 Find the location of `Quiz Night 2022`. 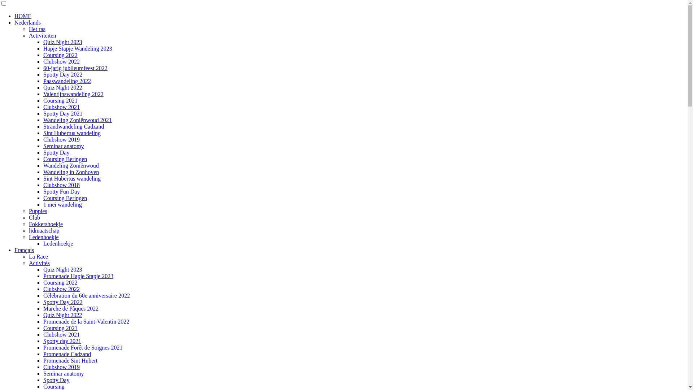

Quiz Night 2022 is located at coordinates (63, 315).